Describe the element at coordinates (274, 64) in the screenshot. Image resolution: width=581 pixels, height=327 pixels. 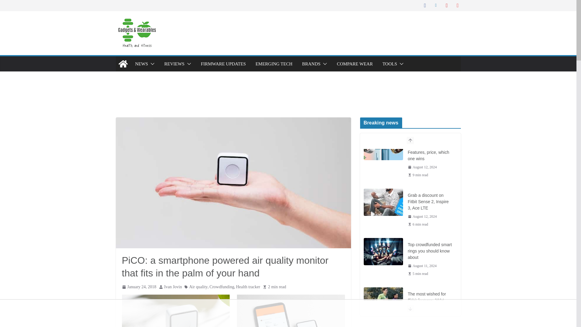
I see `EMERGING TECH` at that location.